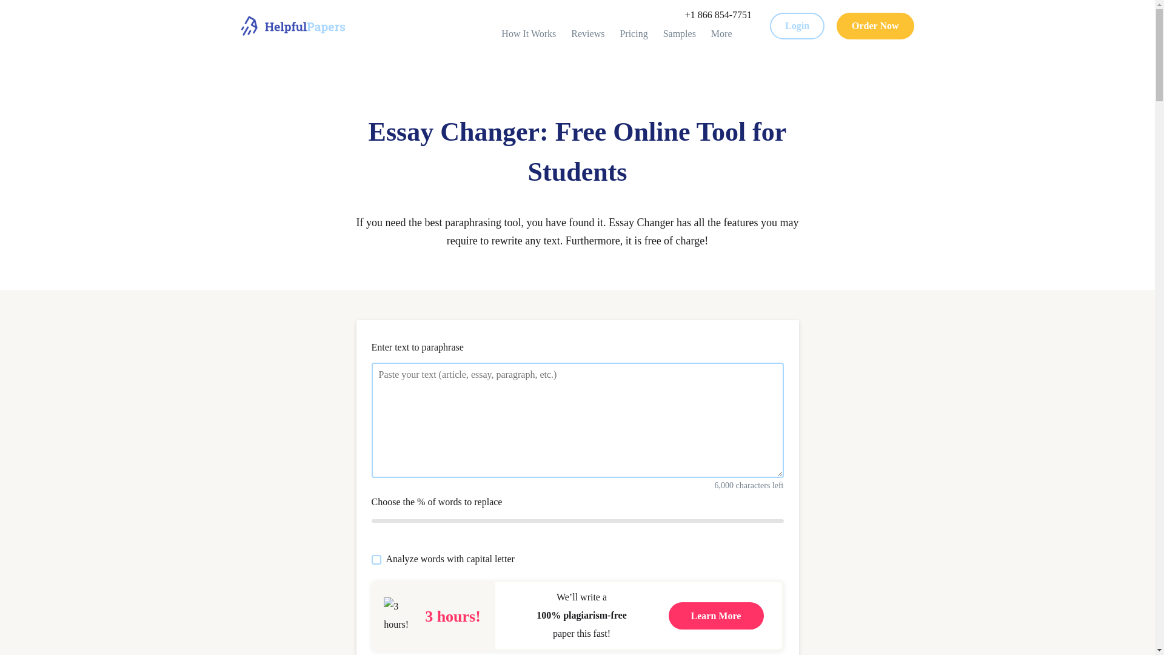 The height and width of the screenshot is (655, 1164). I want to click on Reviews, so click(587, 33).